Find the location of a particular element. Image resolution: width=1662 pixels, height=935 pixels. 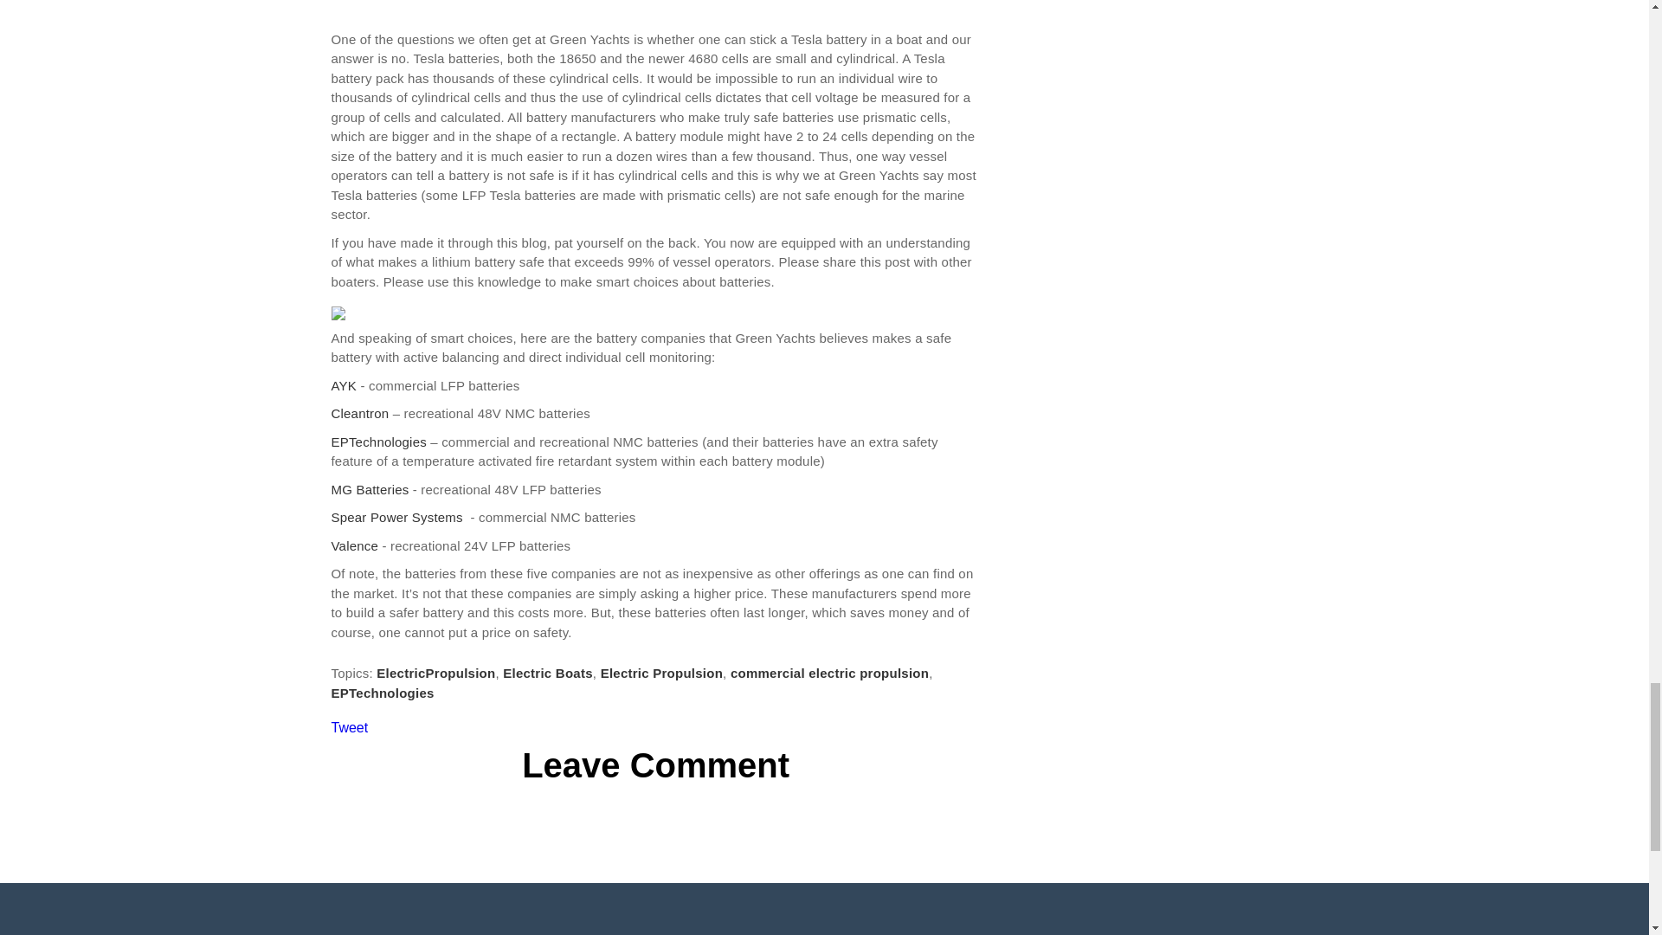

ElectricPropulsion is located at coordinates (436, 673).